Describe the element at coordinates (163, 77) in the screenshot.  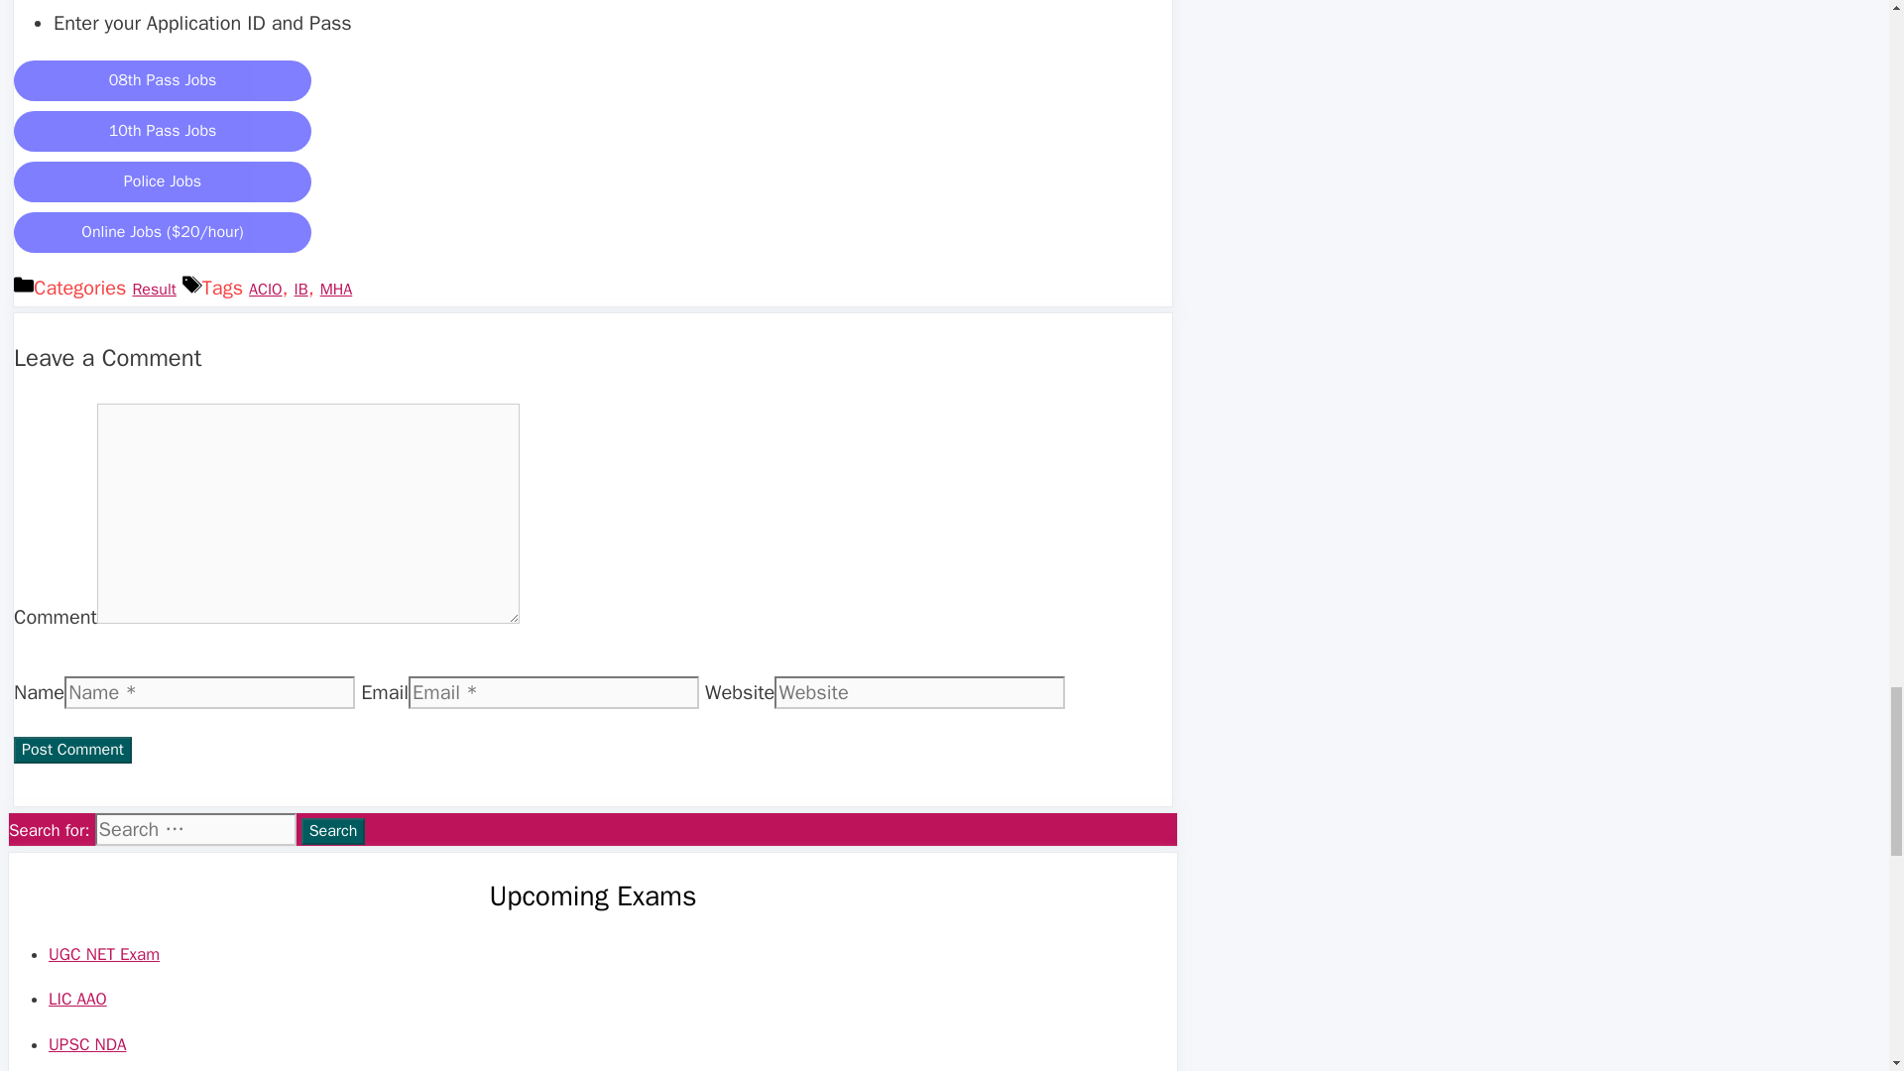
I see `08th Pass Jobs` at that location.